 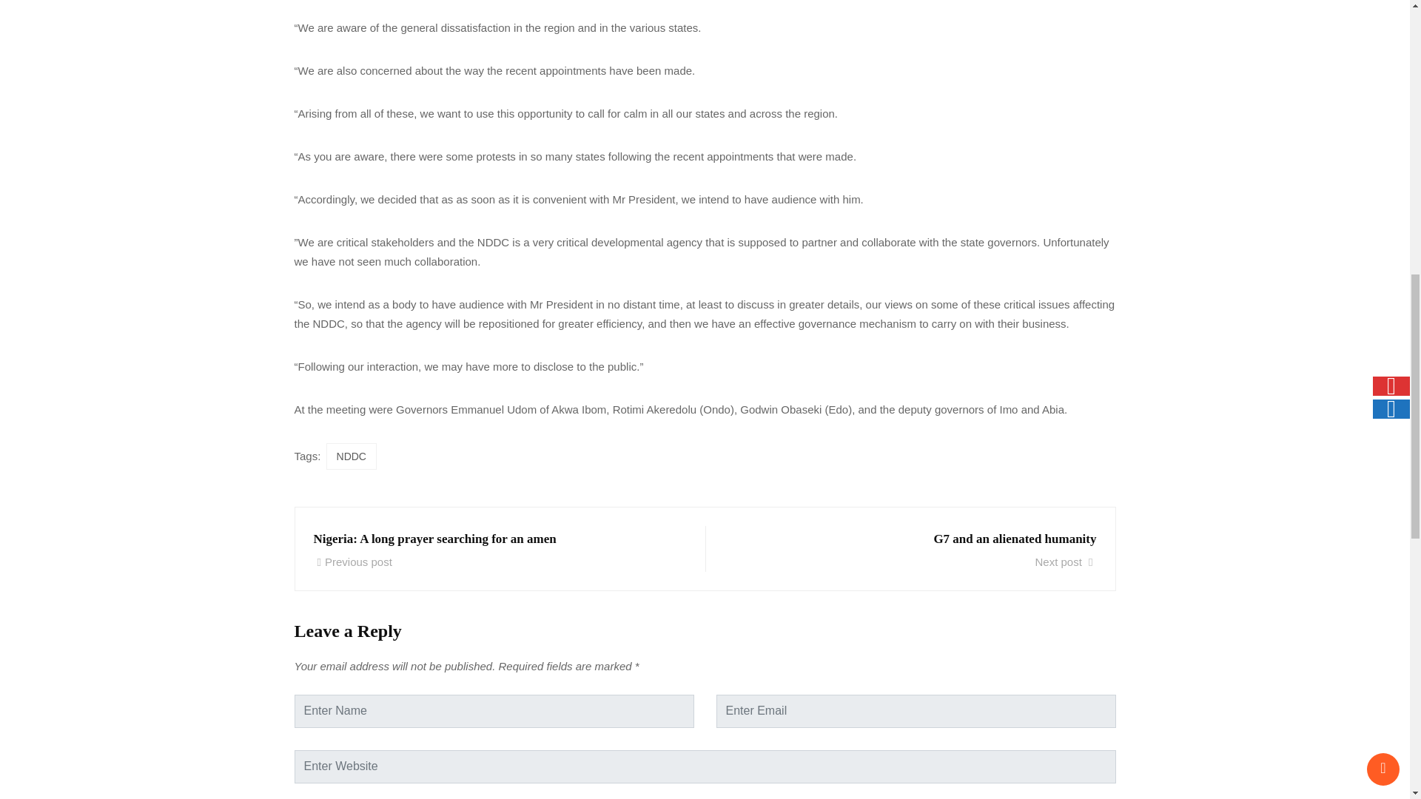 I want to click on NDDC, so click(x=494, y=549).